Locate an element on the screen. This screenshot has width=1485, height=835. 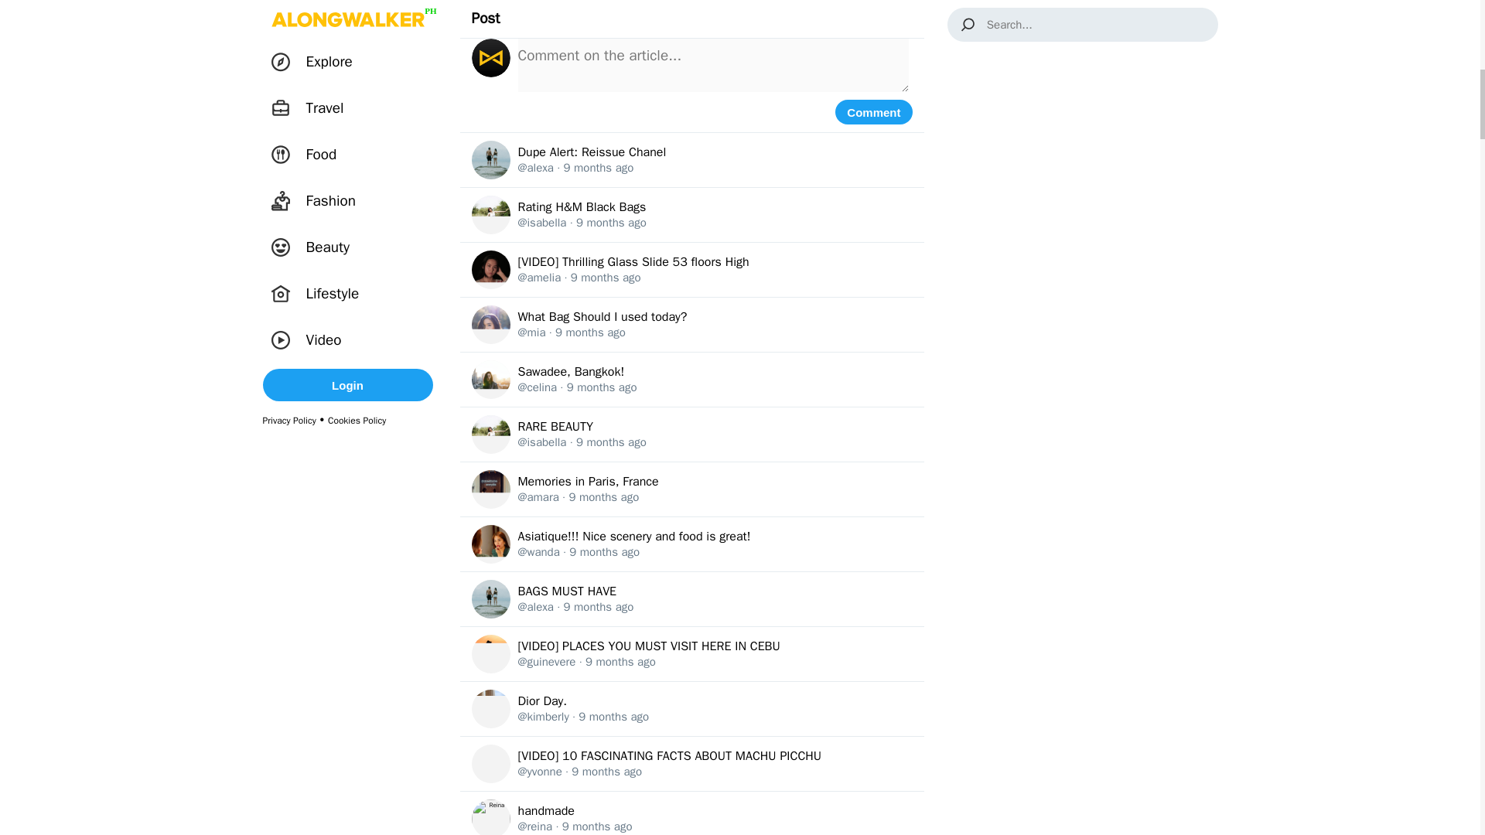
Asiatique!!! Nice scenery and food is great! is located at coordinates (634, 537).